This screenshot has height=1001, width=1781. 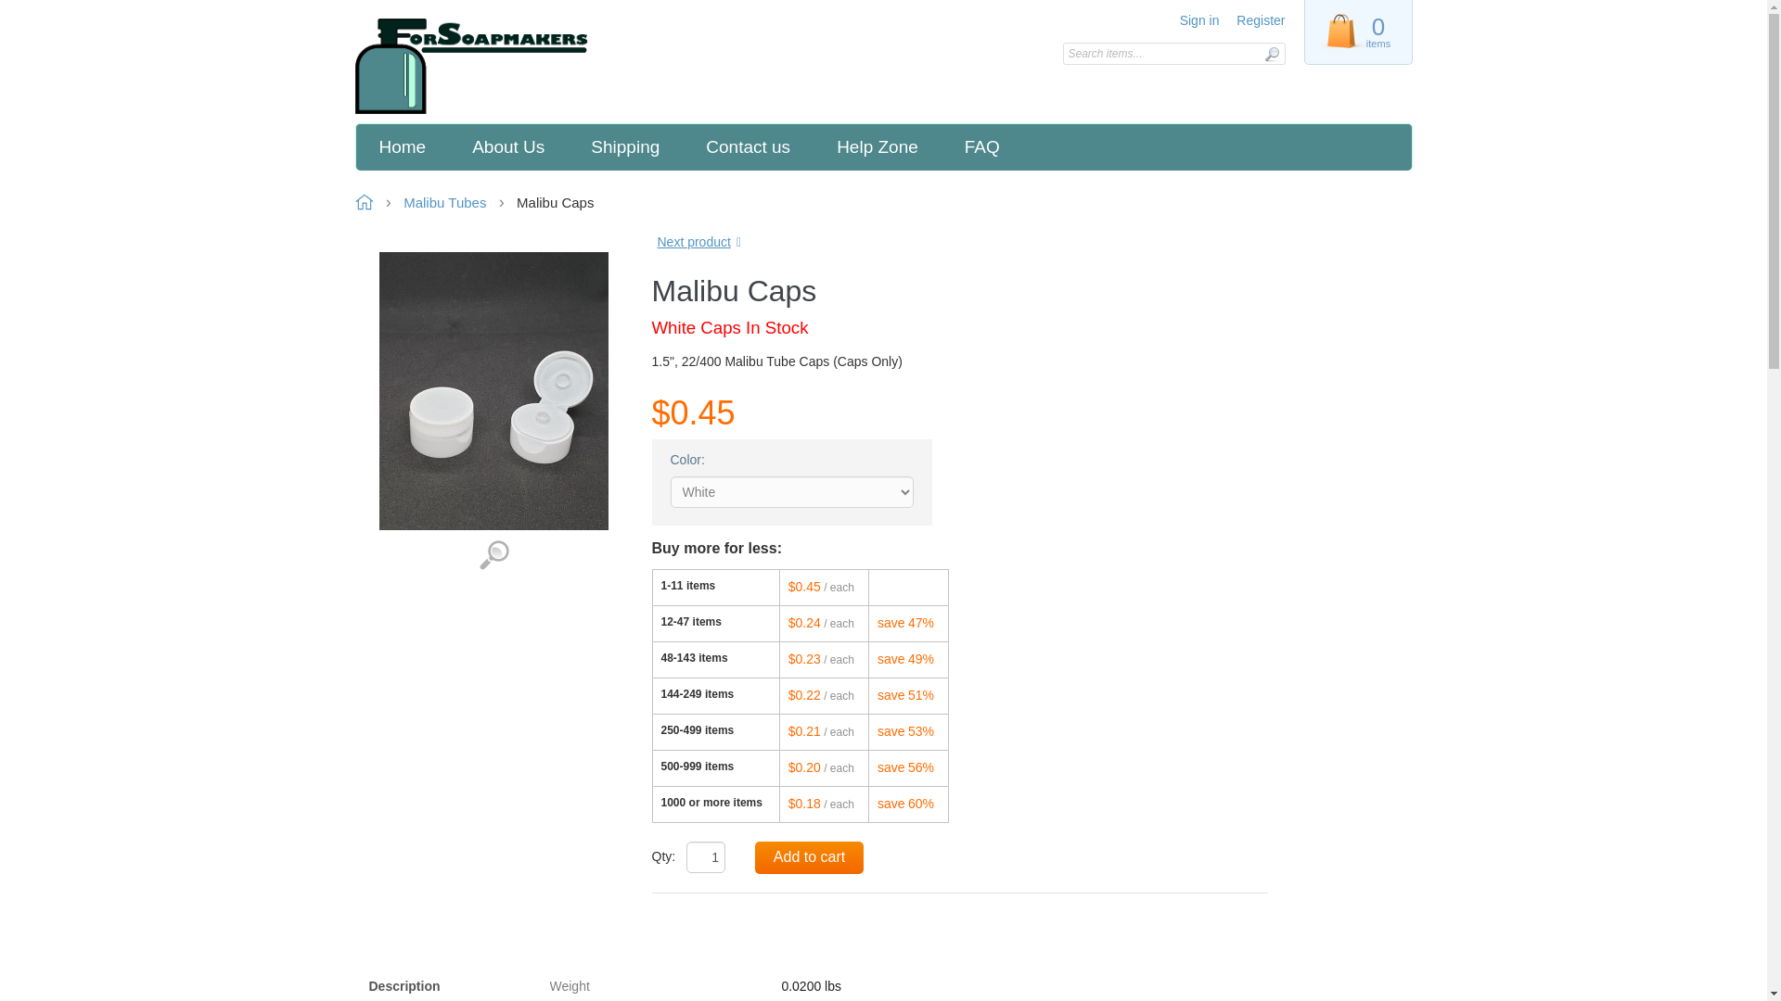 What do you see at coordinates (1199, 20) in the screenshot?
I see `Sign in` at bounding box center [1199, 20].